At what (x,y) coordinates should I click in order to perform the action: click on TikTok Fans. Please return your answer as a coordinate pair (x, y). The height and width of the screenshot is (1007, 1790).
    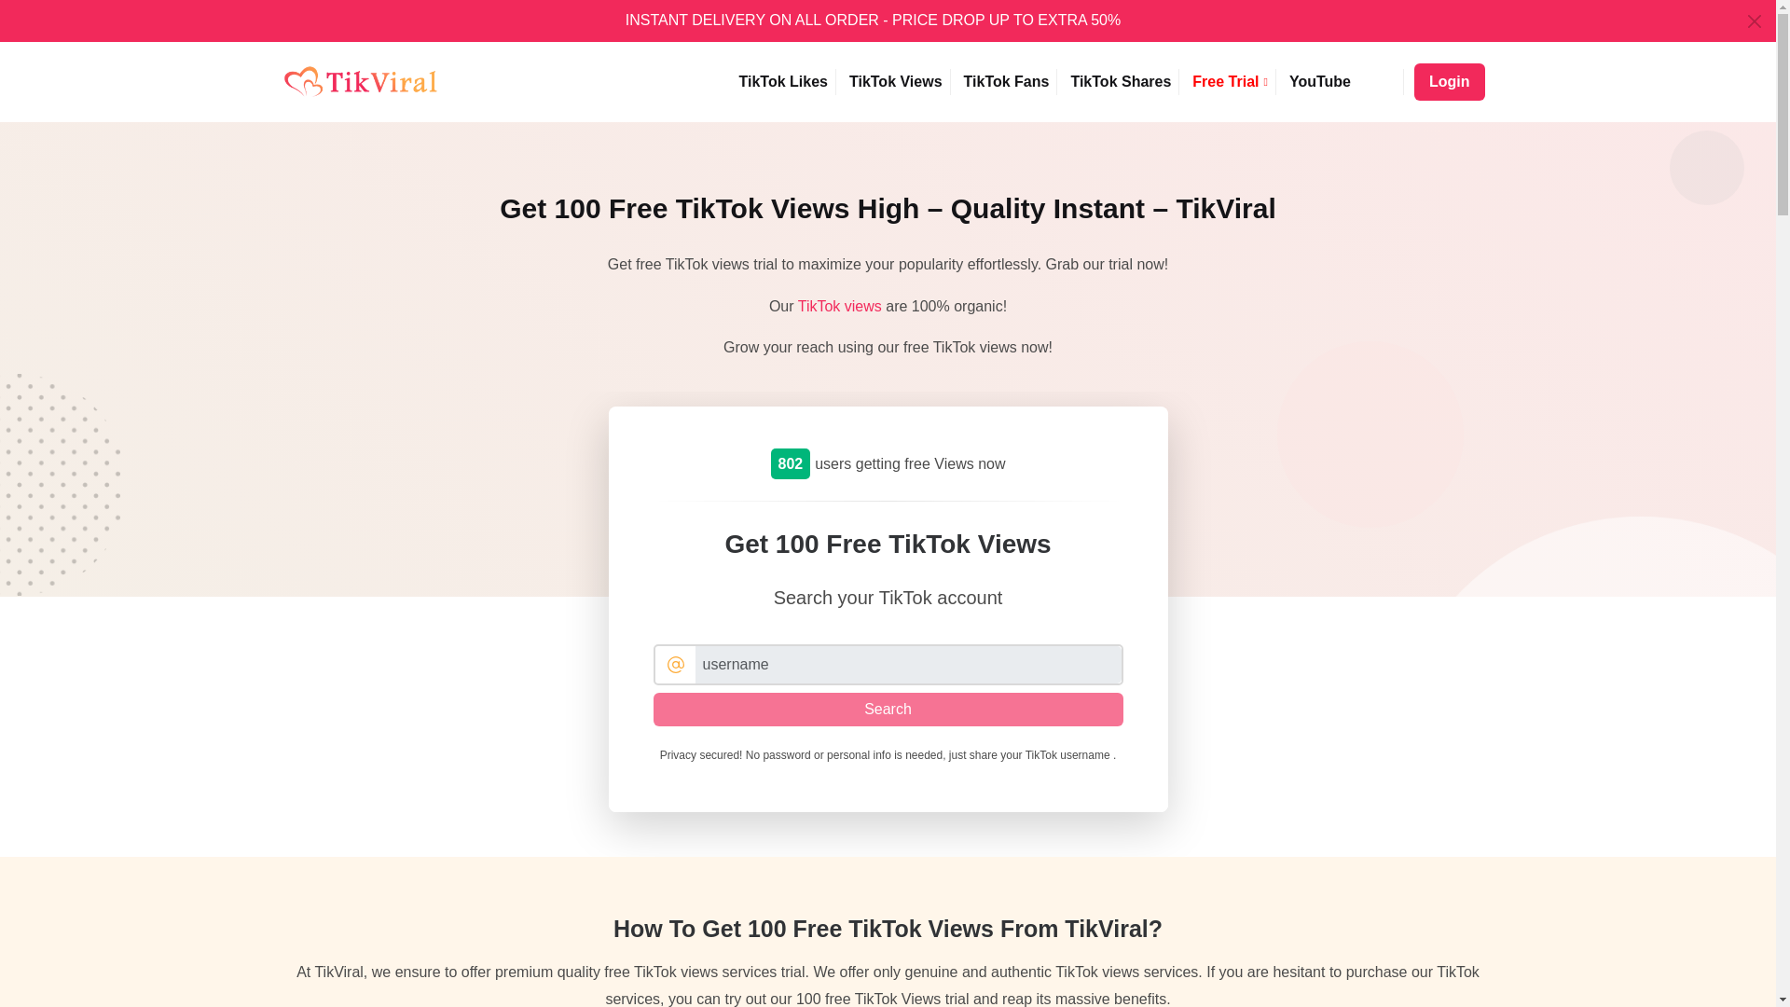
    Looking at the image, I should click on (1007, 82).